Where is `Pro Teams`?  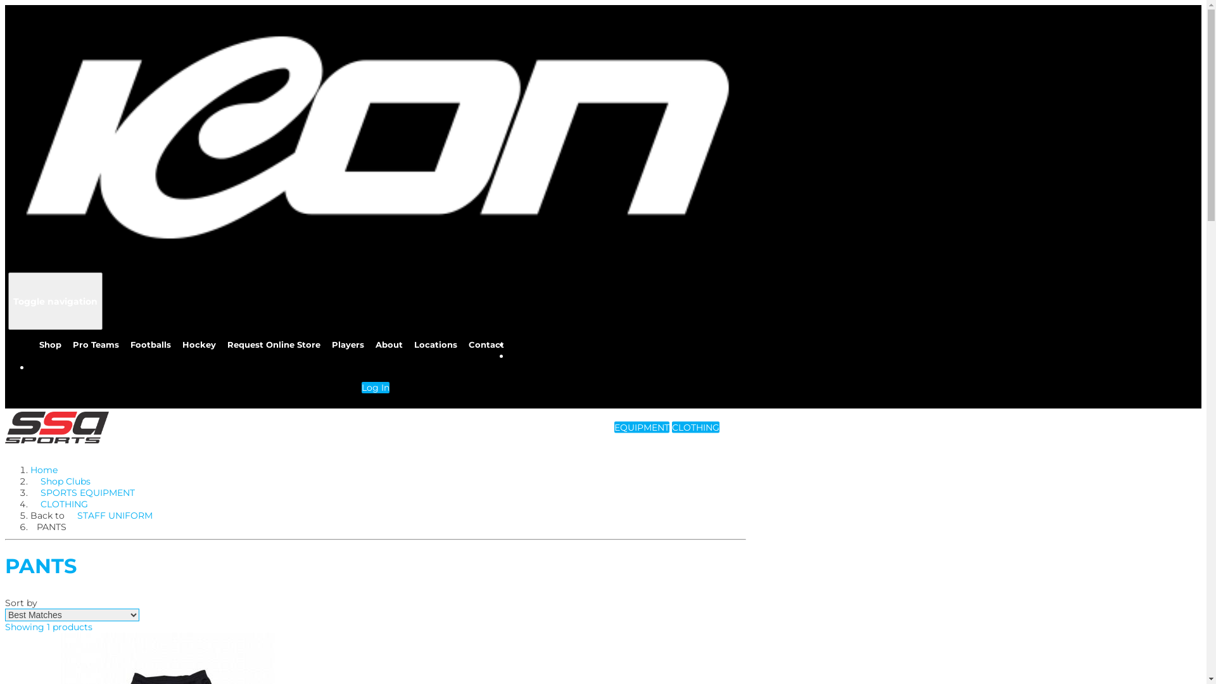 Pro Teams is located at coordinates (96, 346).